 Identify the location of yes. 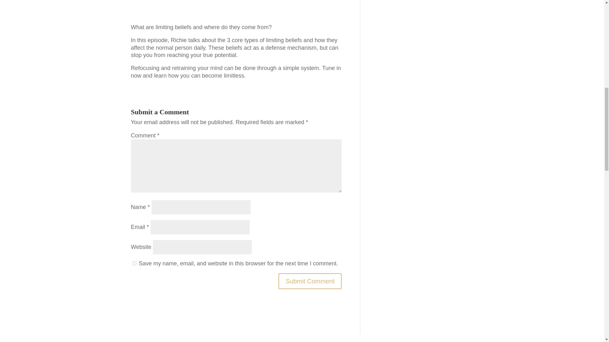
(134, 263).